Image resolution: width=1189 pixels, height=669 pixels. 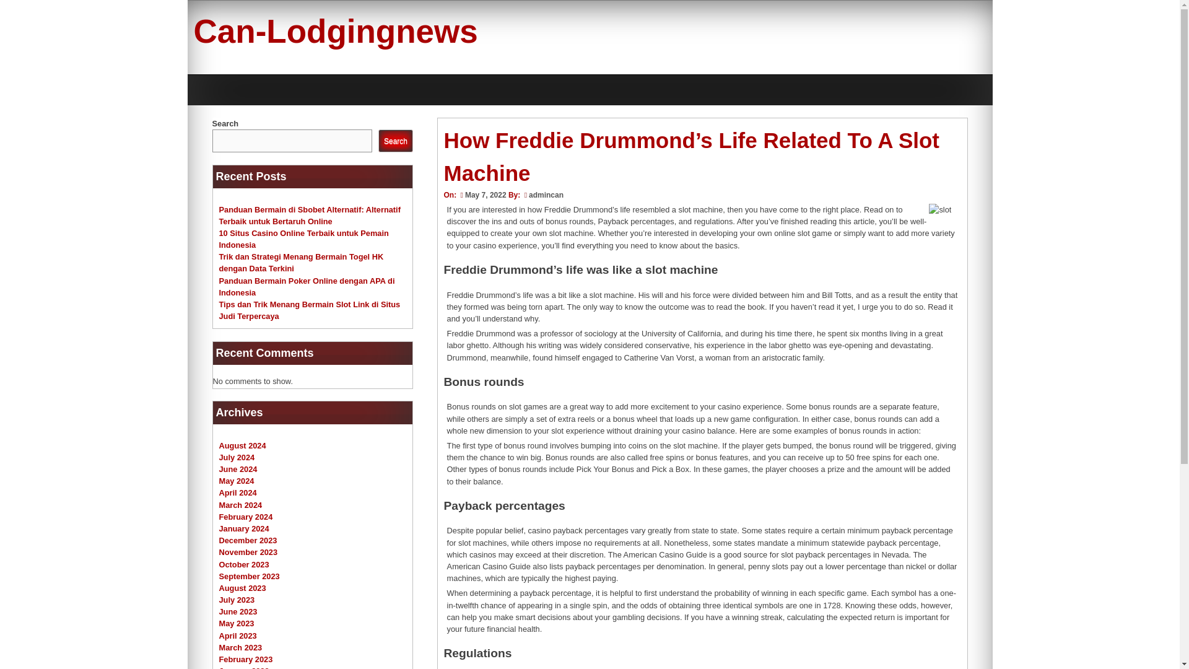 What do you see at coordinates (237, 481) in the screenshot?
I see `May 2024` at bounding box center [237, 481].